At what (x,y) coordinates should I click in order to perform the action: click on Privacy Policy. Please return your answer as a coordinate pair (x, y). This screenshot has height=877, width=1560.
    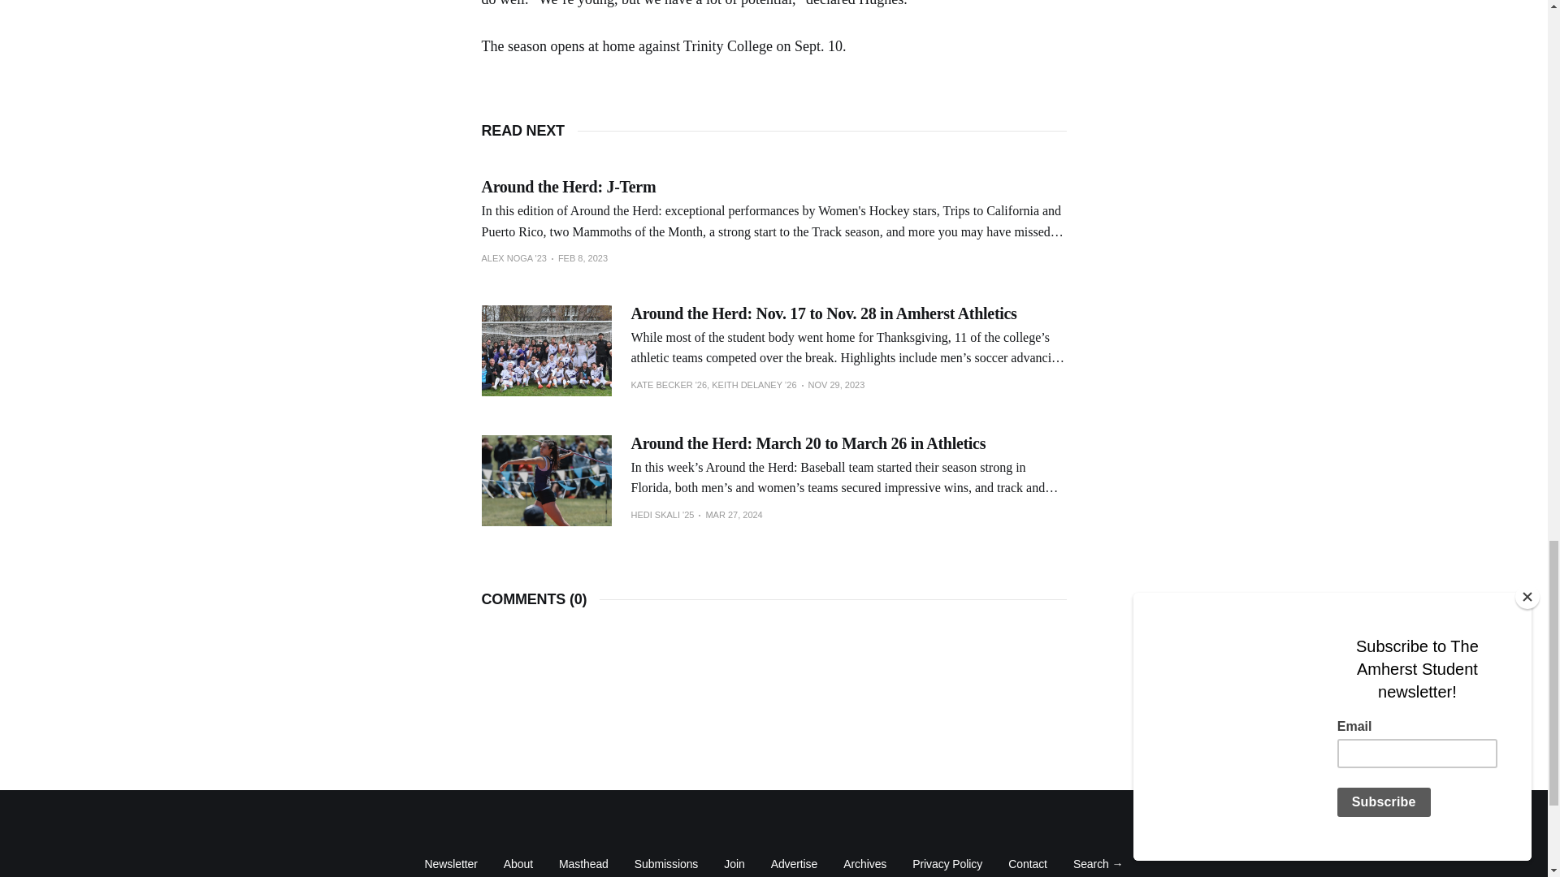
    Looking at the image, I should click on (947, 864).